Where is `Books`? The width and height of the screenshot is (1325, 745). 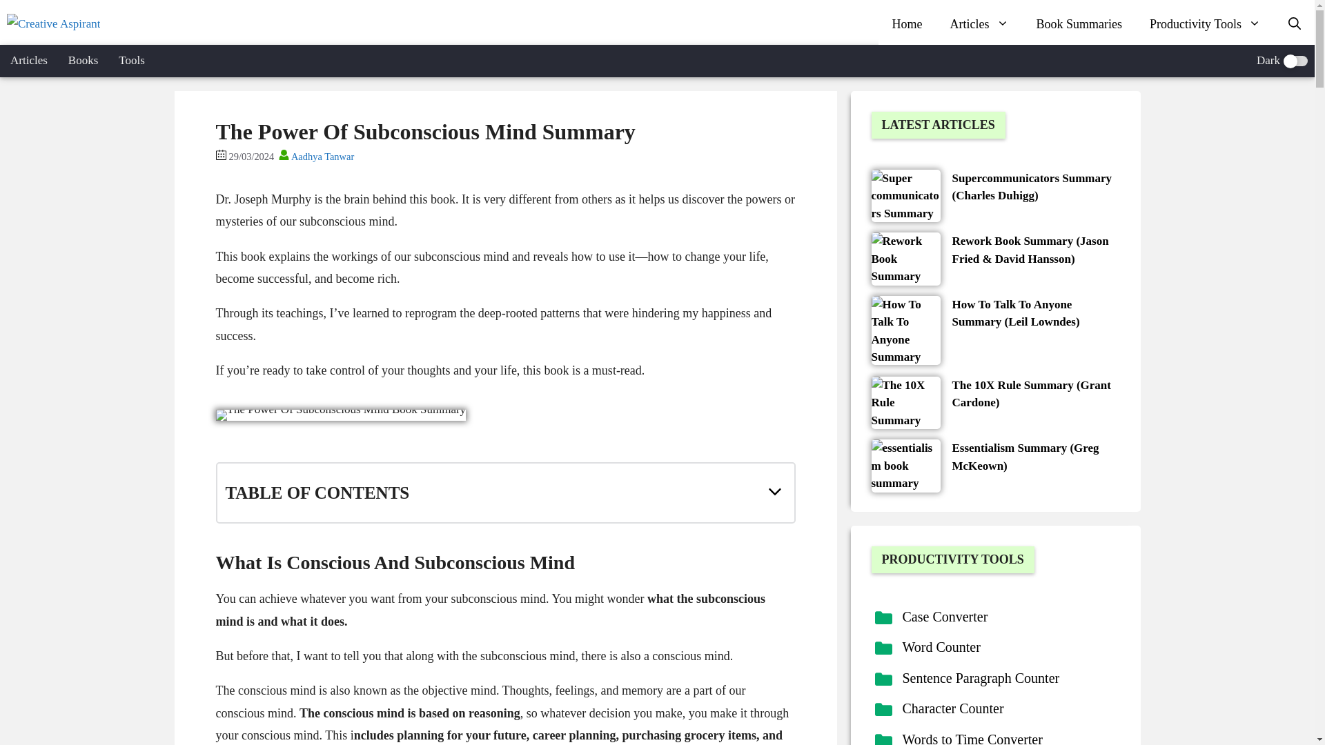 Books is located at coordinates (83, 61).